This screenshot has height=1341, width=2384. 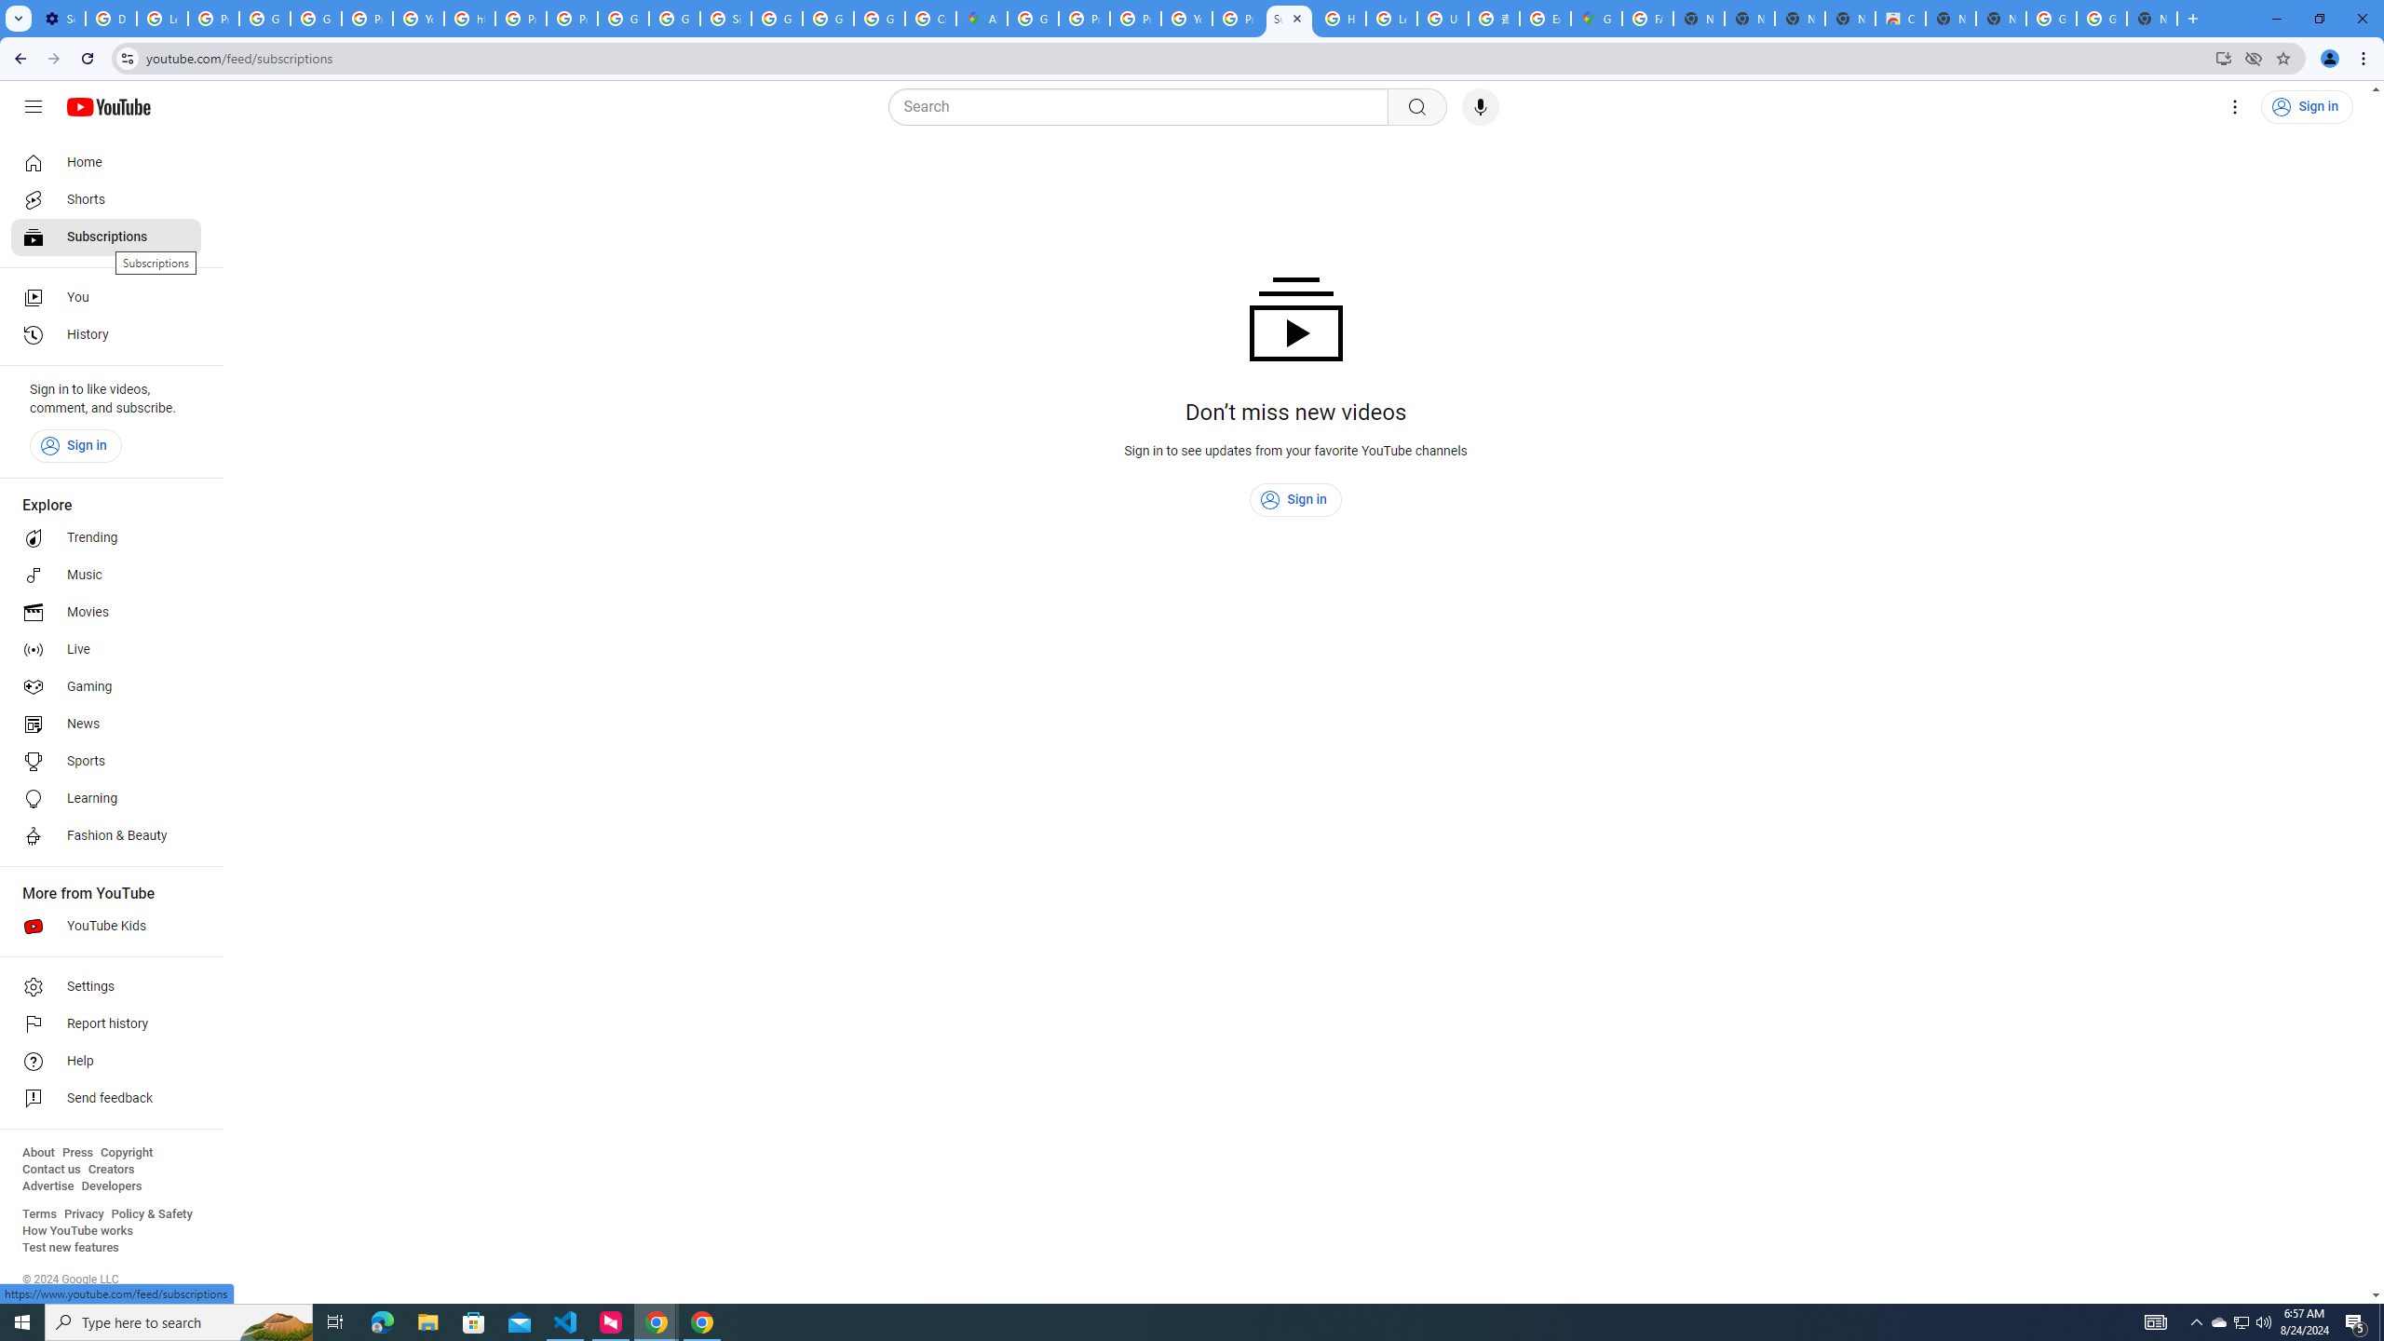 I want to click on Gaming, so click(x=106, y=687).